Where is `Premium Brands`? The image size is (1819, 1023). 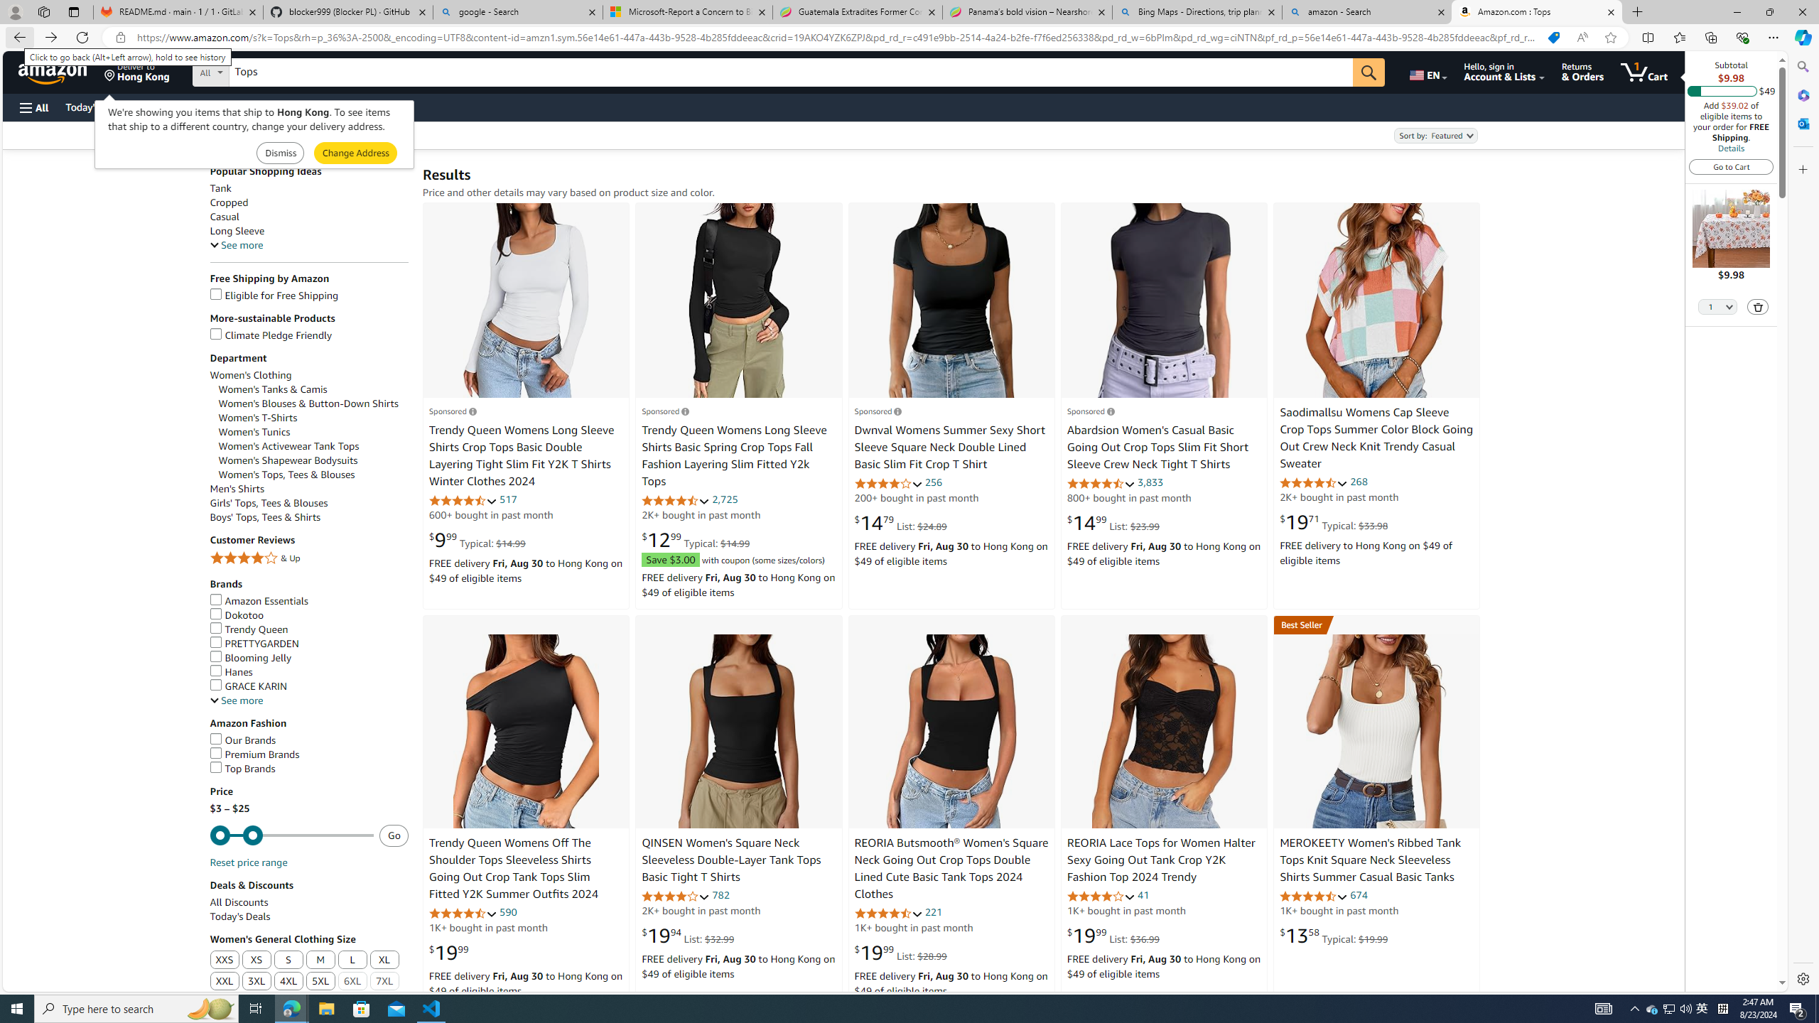
Premium Brands is located at coordinates (254, 754).